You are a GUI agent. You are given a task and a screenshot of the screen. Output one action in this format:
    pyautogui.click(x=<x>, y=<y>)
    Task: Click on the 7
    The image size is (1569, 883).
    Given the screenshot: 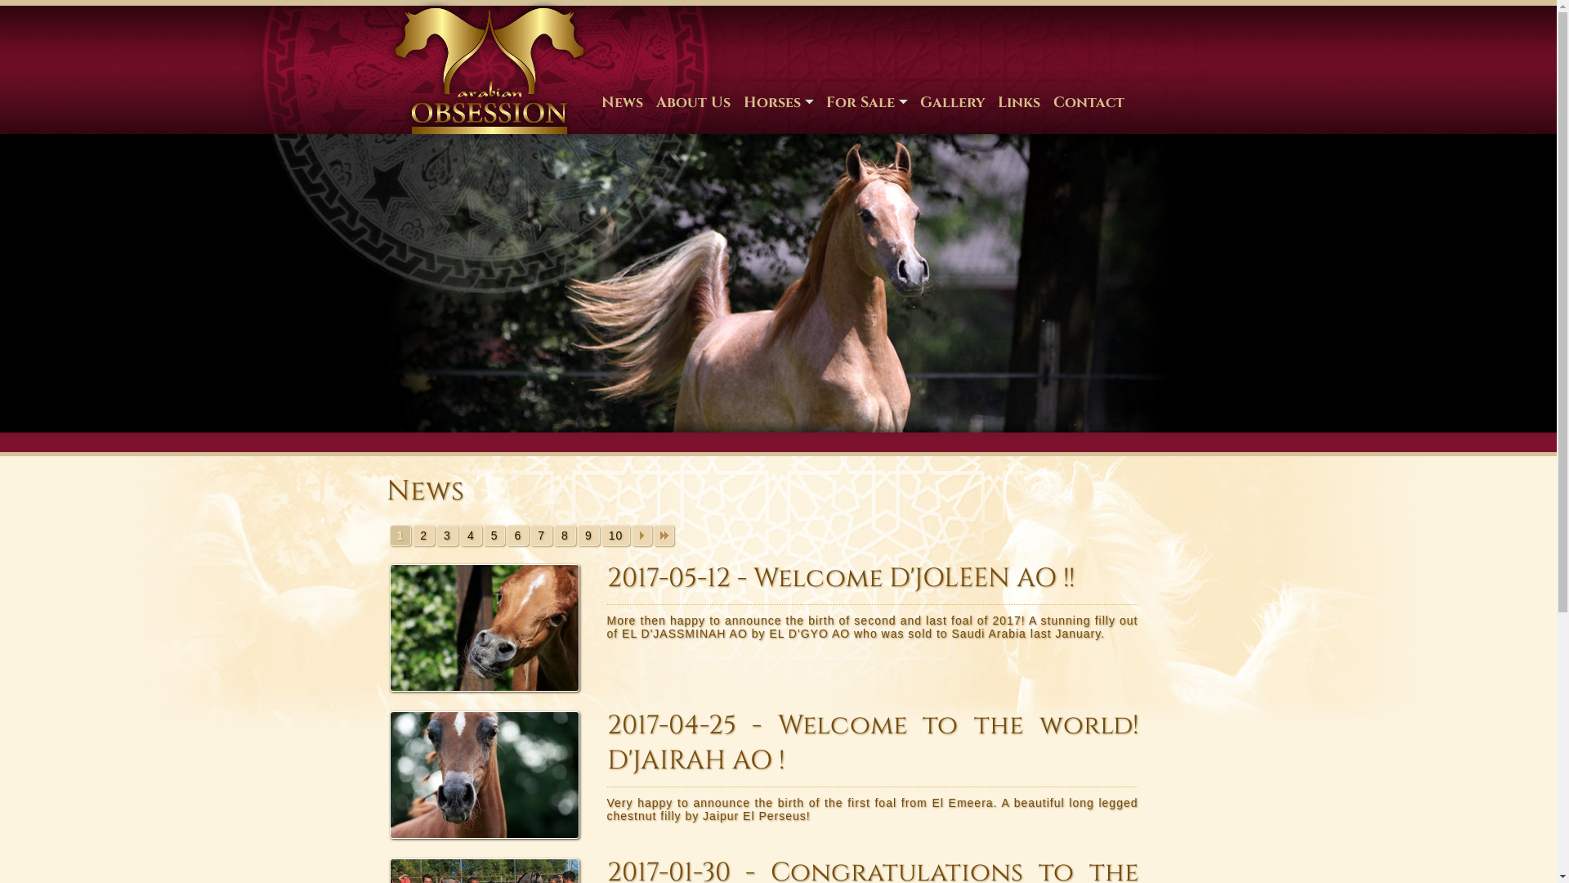 What is the action you would take?
    pyautogui.click(x=541, y=536)
    